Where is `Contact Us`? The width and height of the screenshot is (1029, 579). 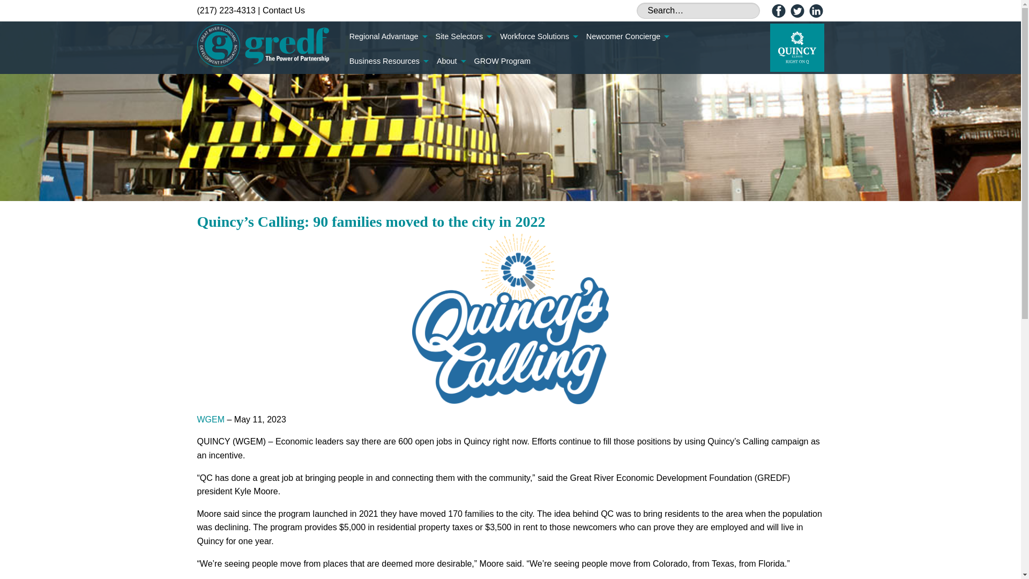 Contact Us is located at coordinates (283, 10).